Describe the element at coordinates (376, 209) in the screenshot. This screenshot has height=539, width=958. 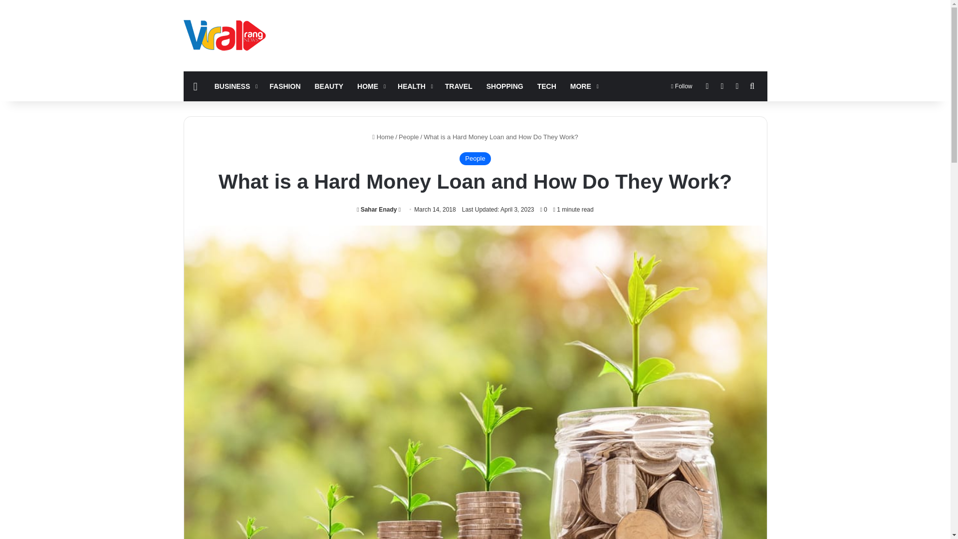
I see `Sahar Enady` at that location.